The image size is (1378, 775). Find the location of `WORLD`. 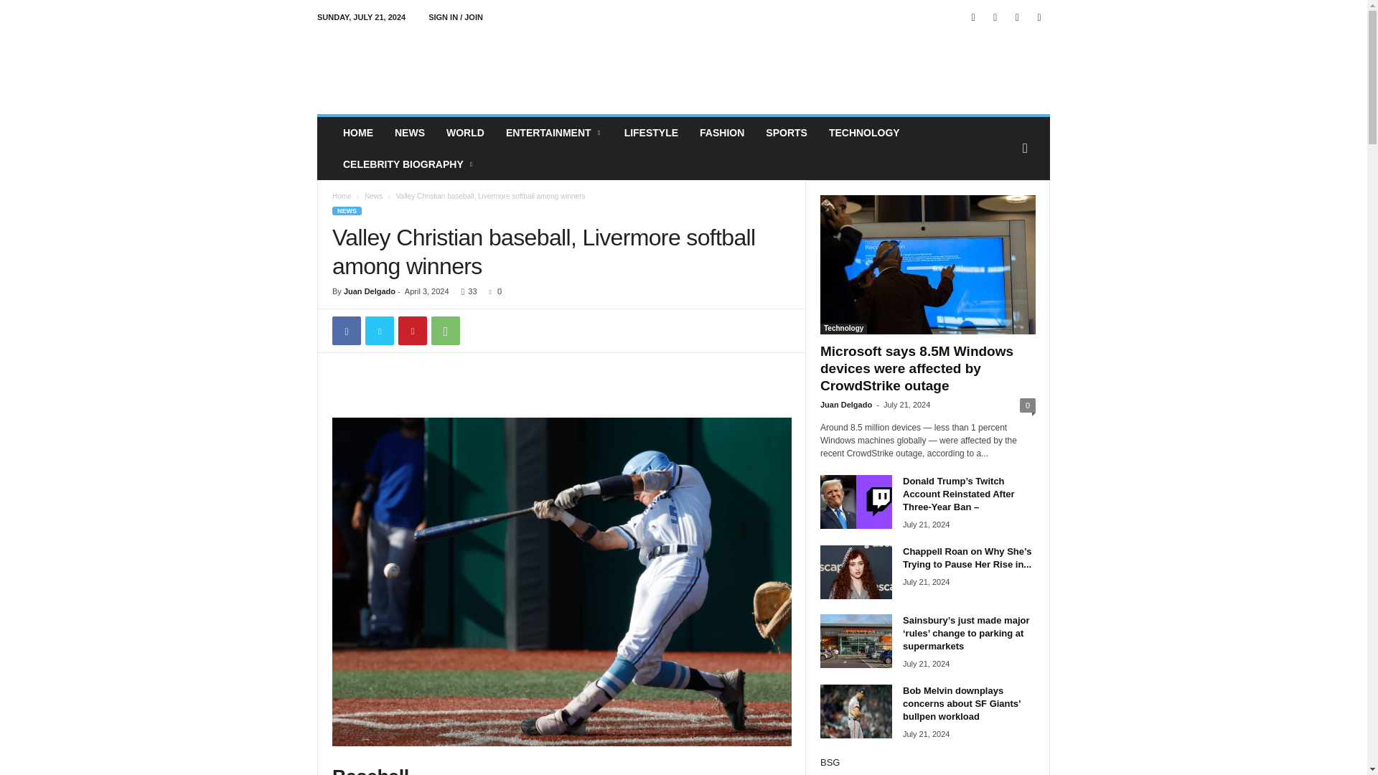

WORLD is located at coordinates (465, 133).